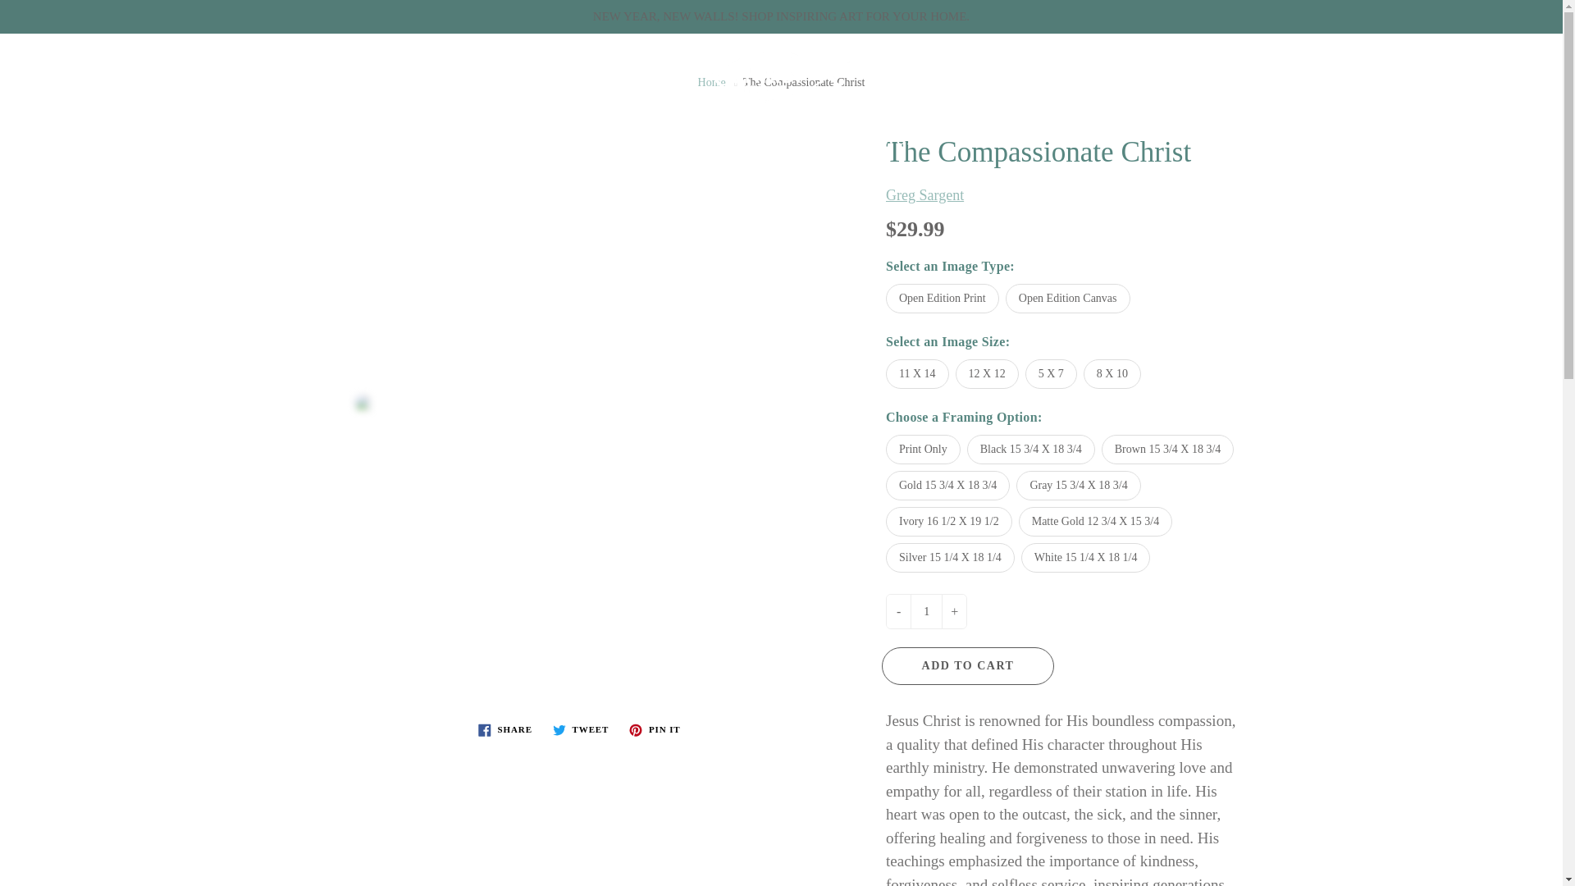 The image size is (1575, 886). I want to click on My account, so click(1493, 62).